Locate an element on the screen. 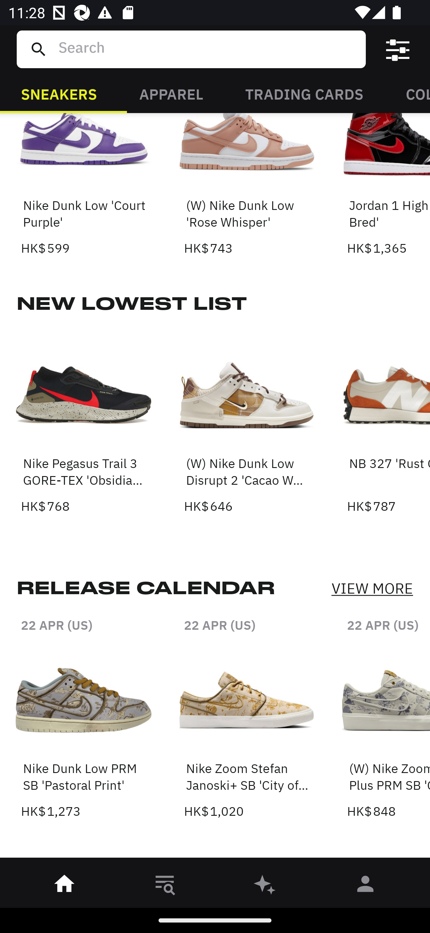  Nike Dunk Low 'Court Purple' HK$ 599 is located at coordinates (84, 185).